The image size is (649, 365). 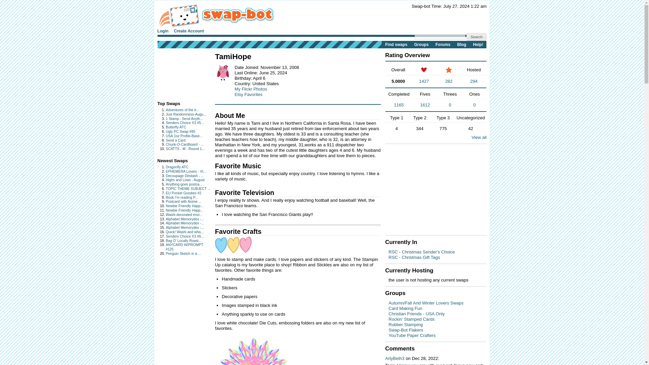 I want to click on SCATTS - M - Round 1..., so click(x=185, y=149).